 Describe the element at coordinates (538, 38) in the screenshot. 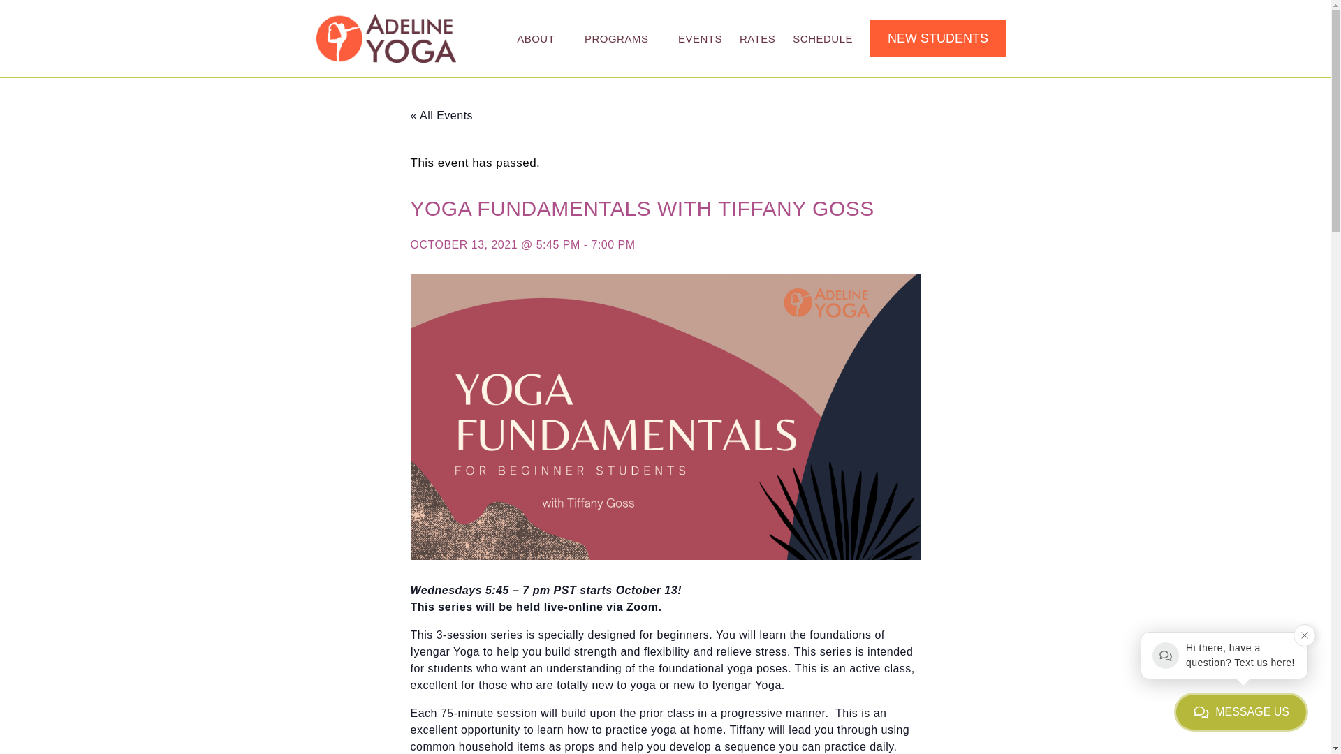

I see `ABOUT` at that location.